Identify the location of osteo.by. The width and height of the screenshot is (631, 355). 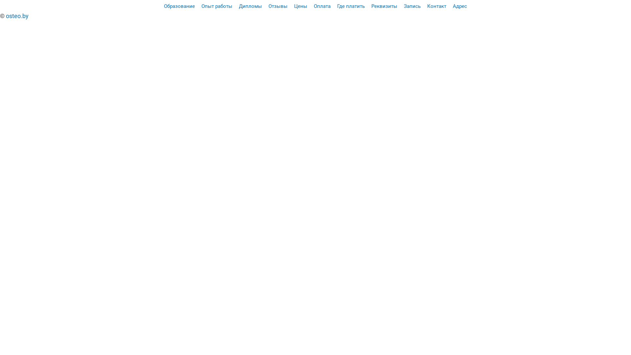
(17, 16).